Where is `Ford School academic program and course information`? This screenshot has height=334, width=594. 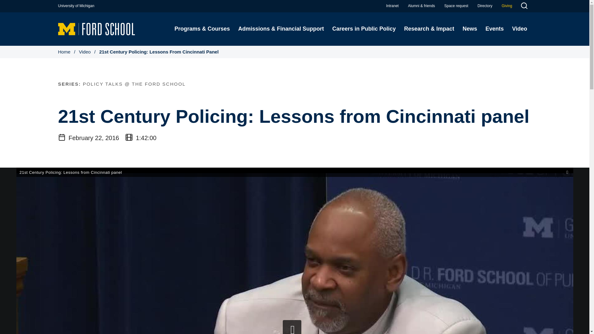
Ford School academic program and course information is located at coordinates (202, 29).